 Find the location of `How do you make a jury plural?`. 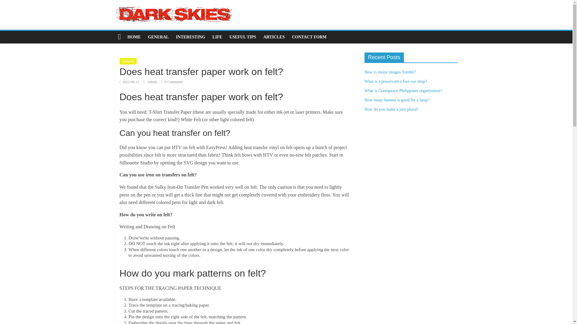

How do you make a jury plural? is located at coordinates (391, 109).